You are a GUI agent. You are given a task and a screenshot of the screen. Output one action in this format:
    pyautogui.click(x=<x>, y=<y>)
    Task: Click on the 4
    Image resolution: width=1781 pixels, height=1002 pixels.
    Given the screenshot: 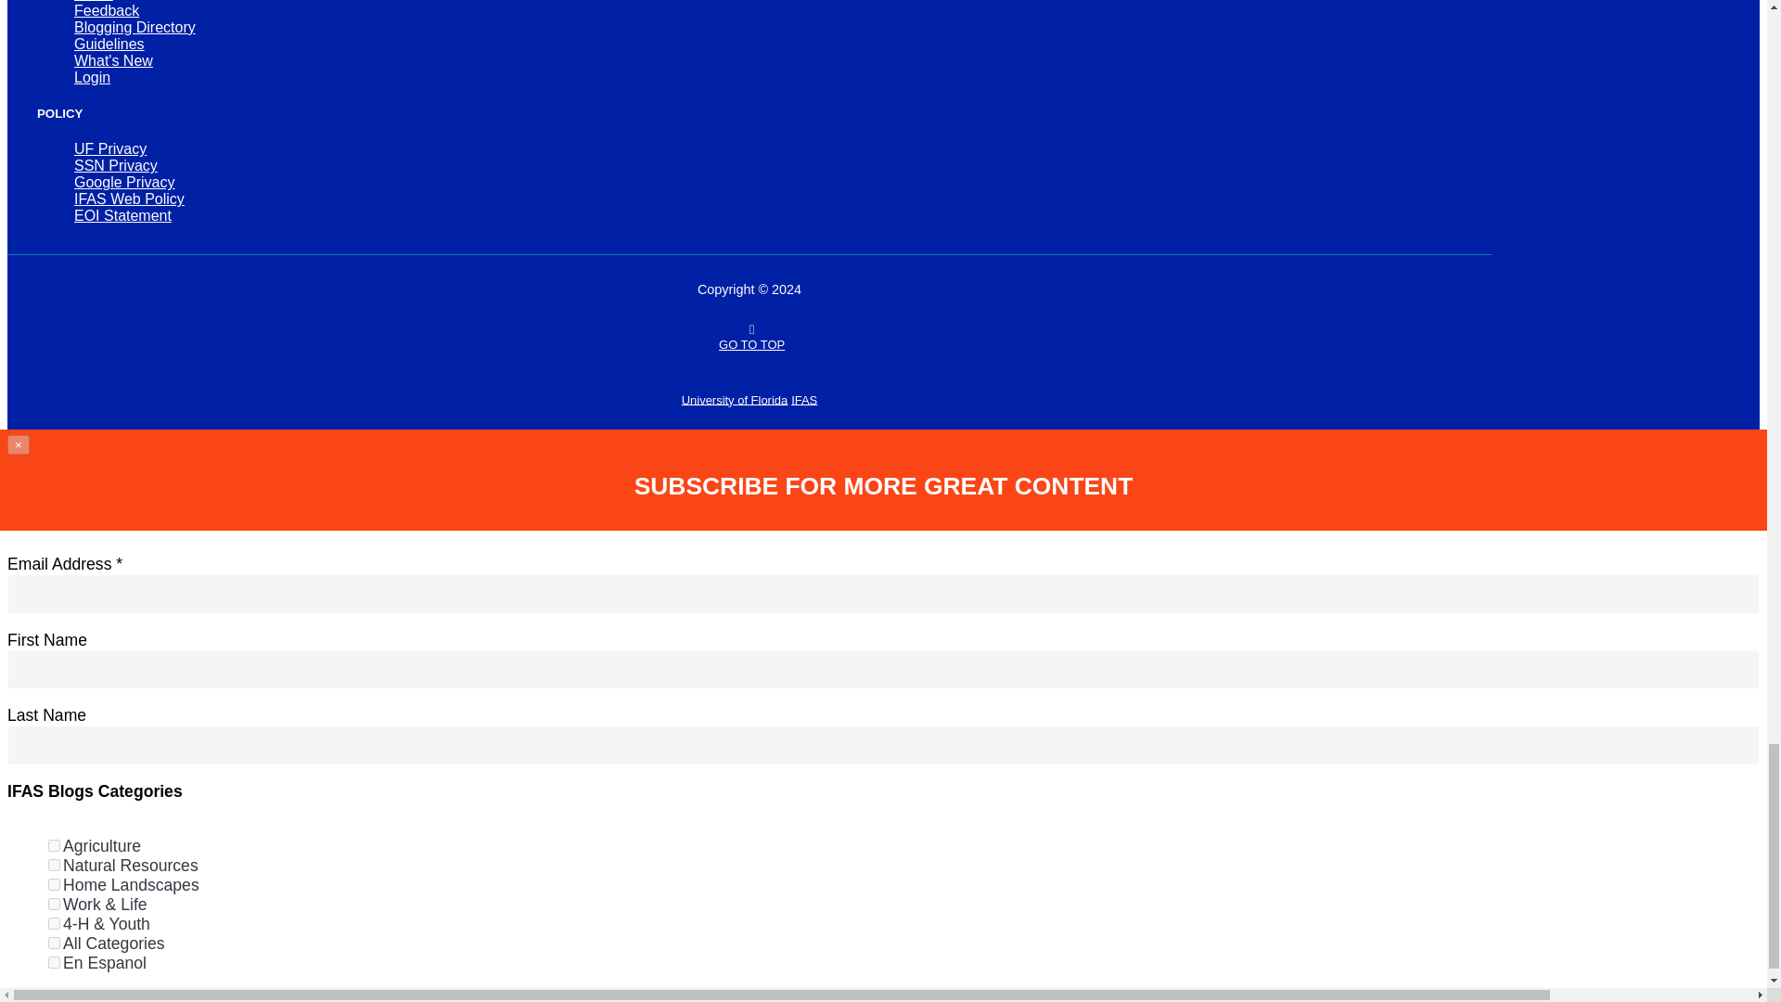 What is the action you would take?
    pyautogui.click(x=54, y=885)
    